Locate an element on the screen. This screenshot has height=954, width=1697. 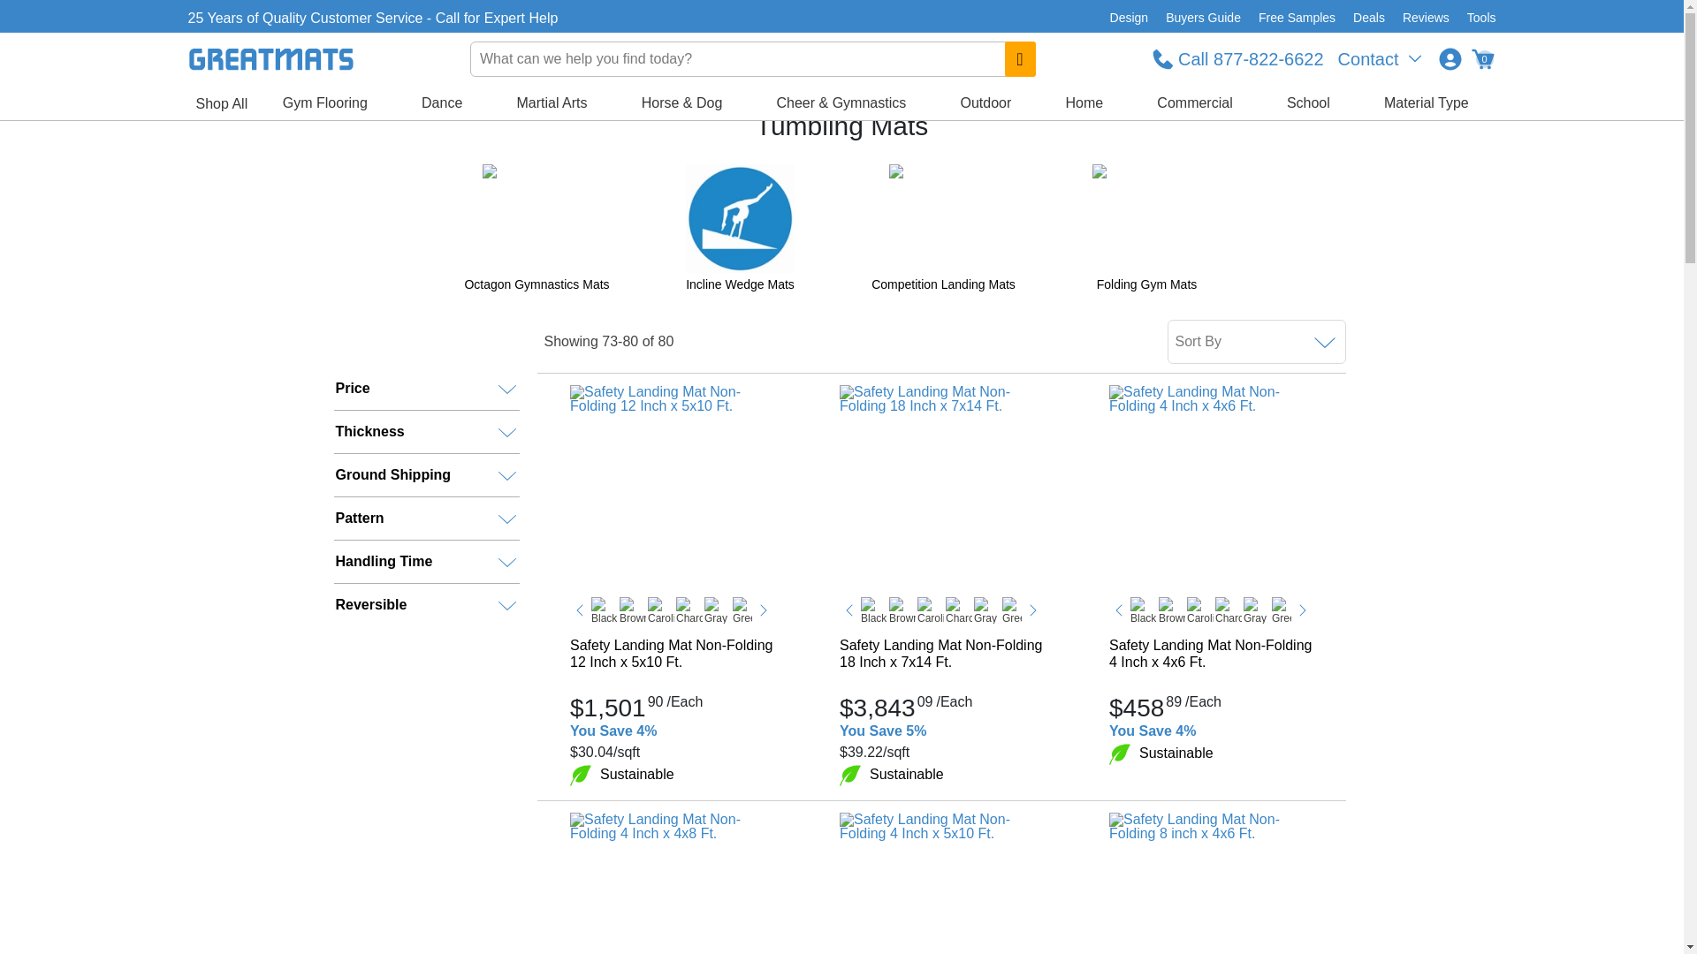
Greatmats is located at coordinates (350, 92).